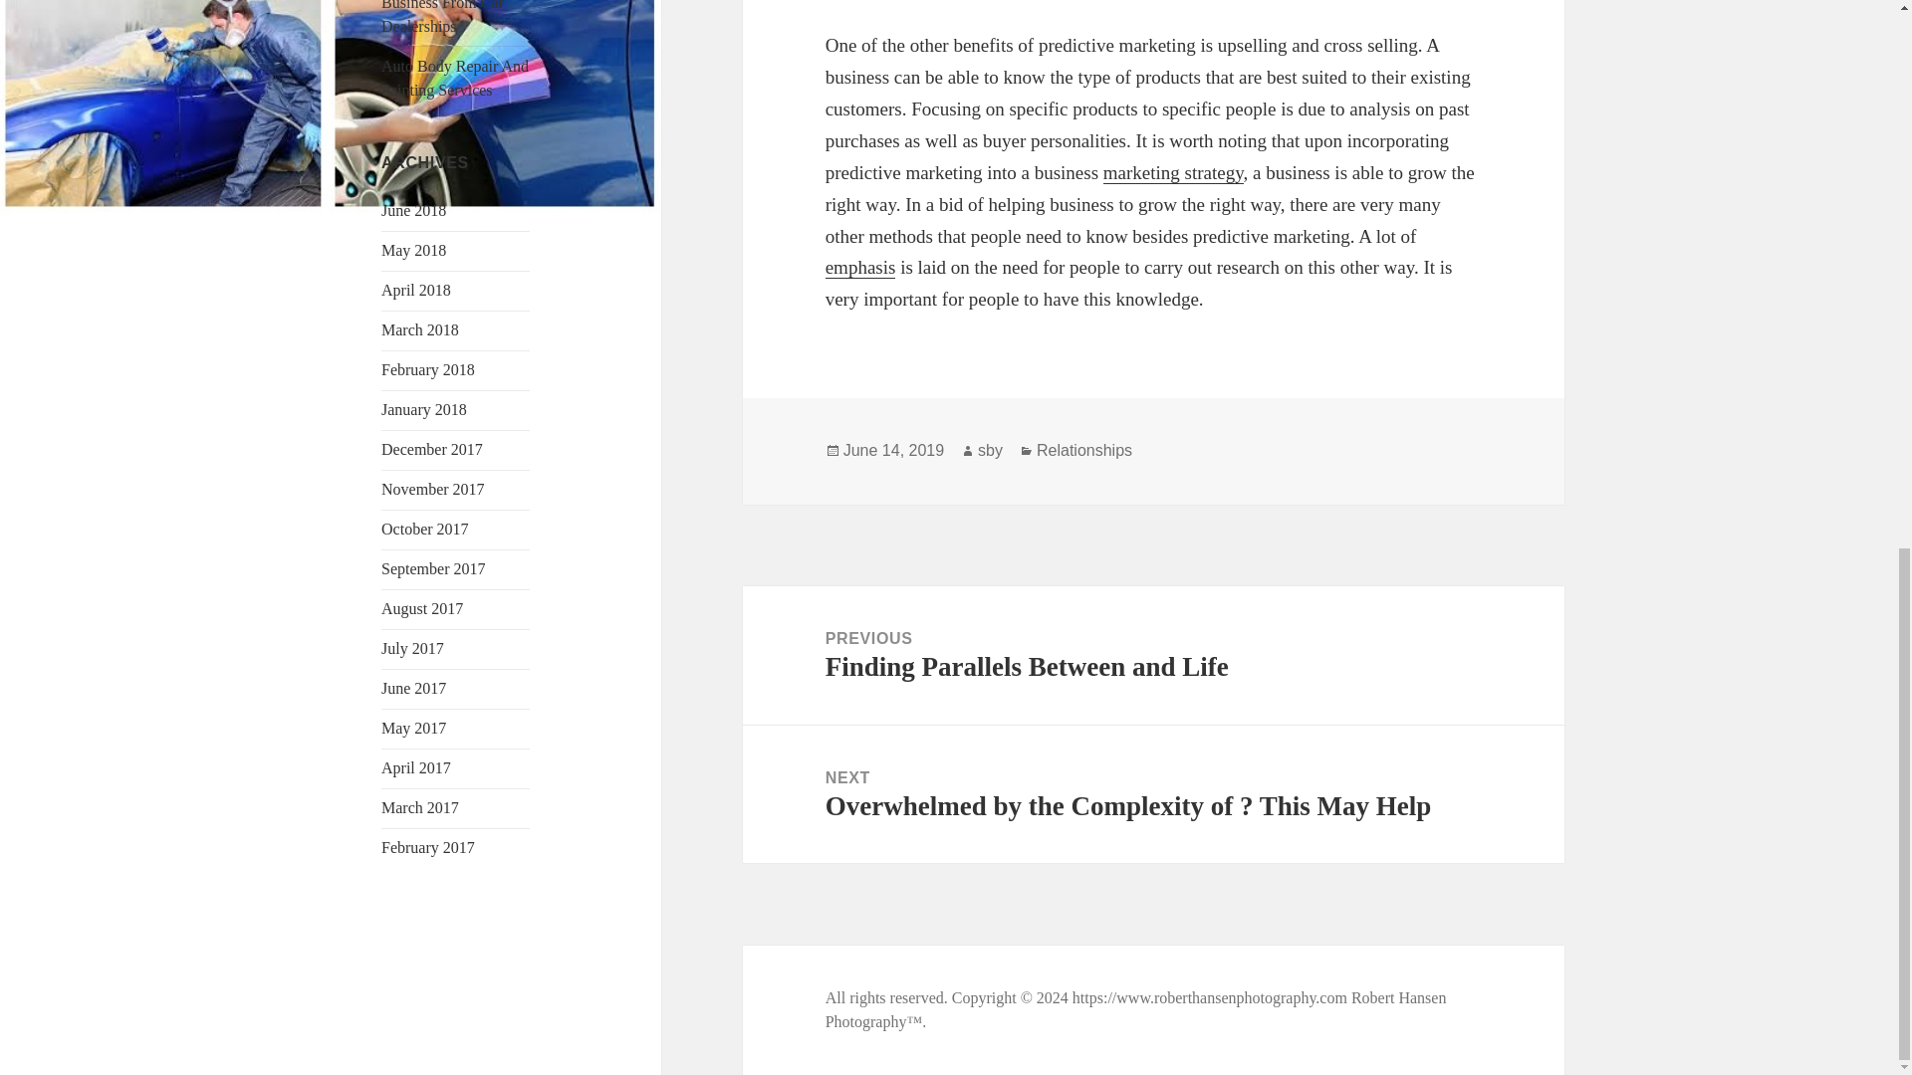  I want to click on Relationships, so click(1083, 450).